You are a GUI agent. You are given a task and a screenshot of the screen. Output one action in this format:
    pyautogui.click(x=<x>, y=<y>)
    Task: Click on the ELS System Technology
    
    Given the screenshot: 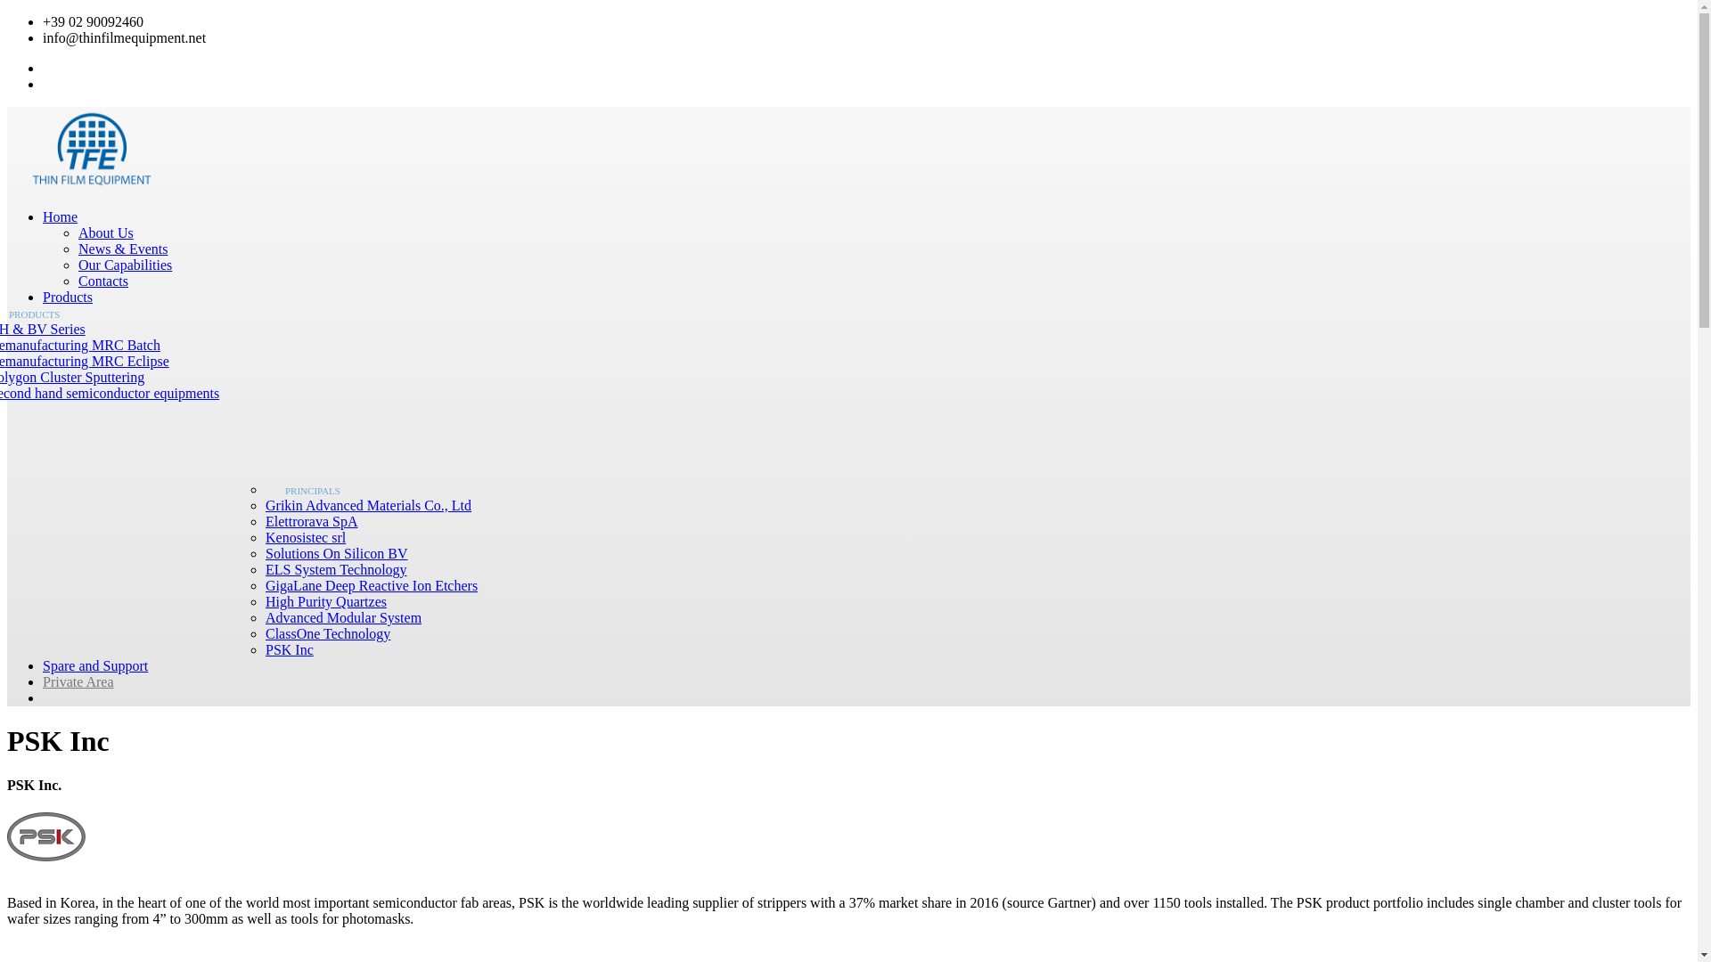 What is the action you would take?
    pyautogui.click(x=335, y=569)
    